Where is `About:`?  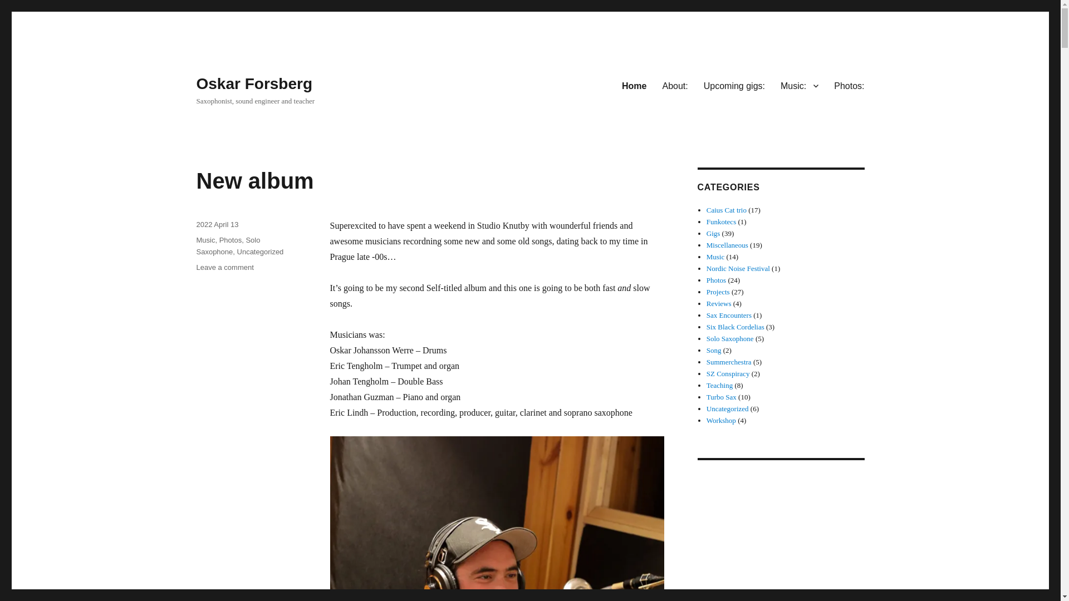 About: is located at coordinates (227, 246).